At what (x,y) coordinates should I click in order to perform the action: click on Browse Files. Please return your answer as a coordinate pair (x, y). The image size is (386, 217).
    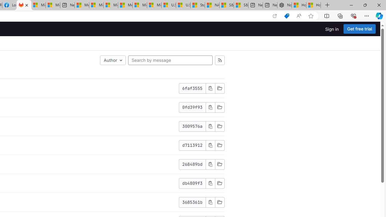
    Looking at the image, I should click on (220, 202).